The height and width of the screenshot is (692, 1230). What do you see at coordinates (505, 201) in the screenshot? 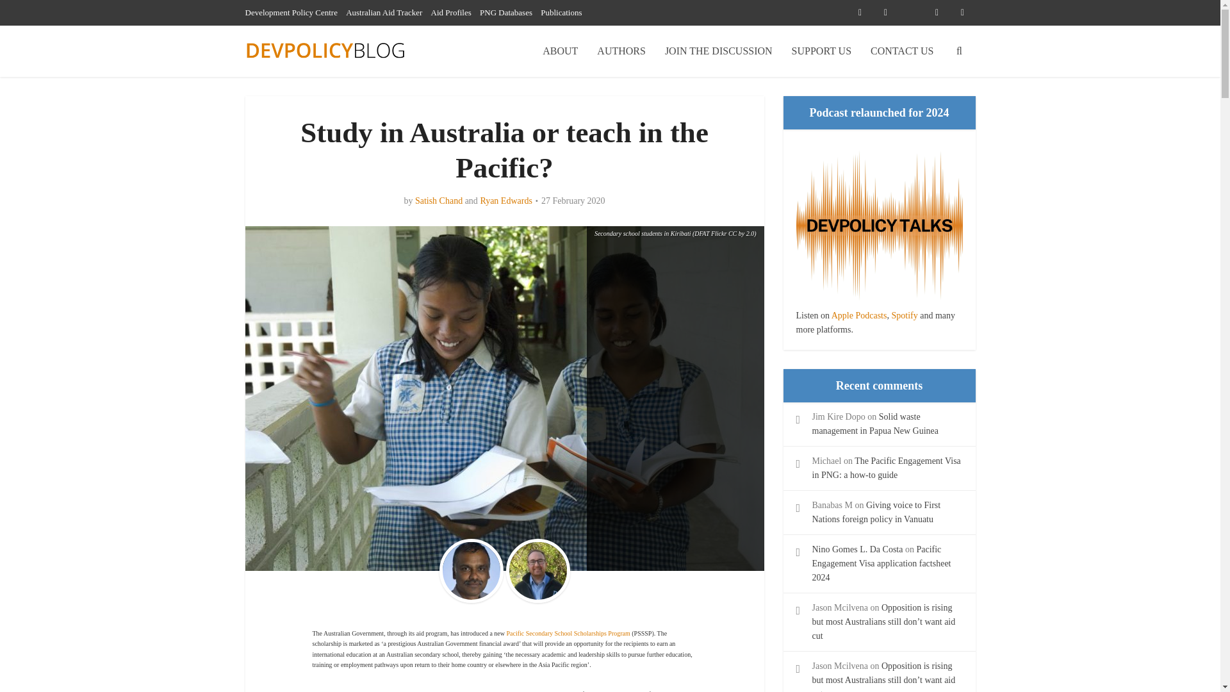
I see `Ryan Edwards` at bounding box center [505, 201].